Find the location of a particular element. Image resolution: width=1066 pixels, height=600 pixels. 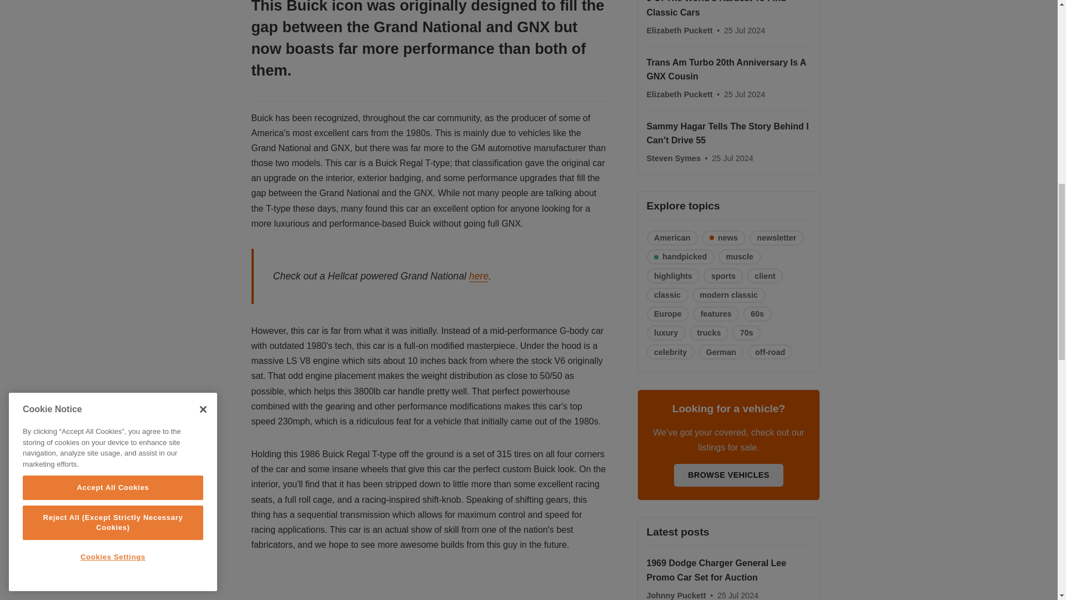

Steven Symes is located at coordinates (674, 158).